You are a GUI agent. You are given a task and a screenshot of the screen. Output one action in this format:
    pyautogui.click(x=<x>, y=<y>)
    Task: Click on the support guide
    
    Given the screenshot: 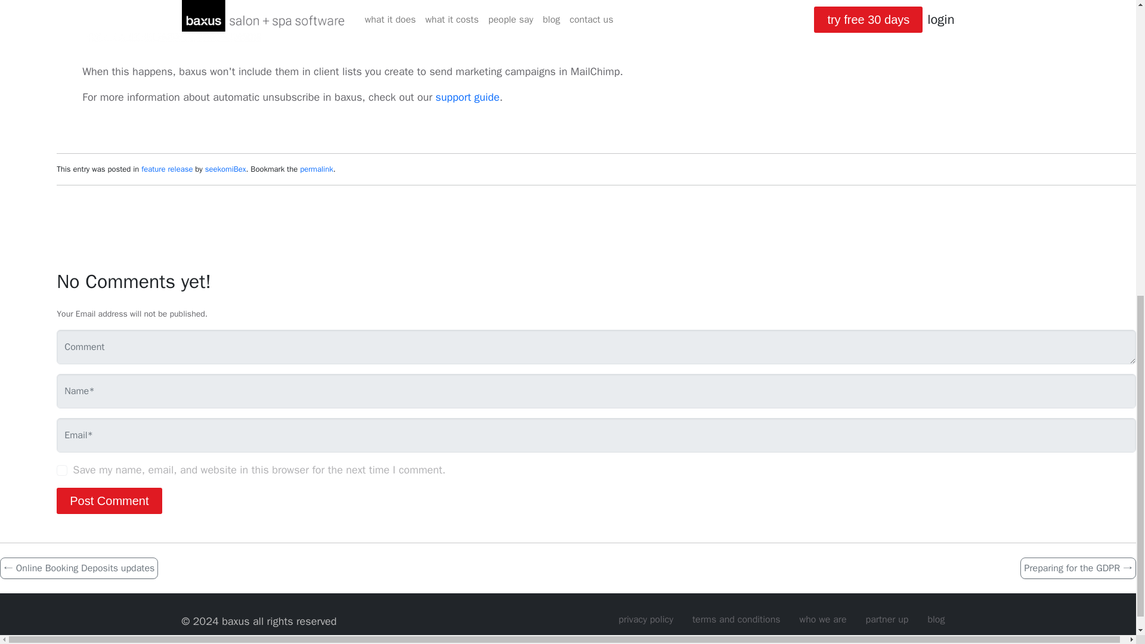 What is the action you would take?
    pyautogui.click(x=467, y=97)
    